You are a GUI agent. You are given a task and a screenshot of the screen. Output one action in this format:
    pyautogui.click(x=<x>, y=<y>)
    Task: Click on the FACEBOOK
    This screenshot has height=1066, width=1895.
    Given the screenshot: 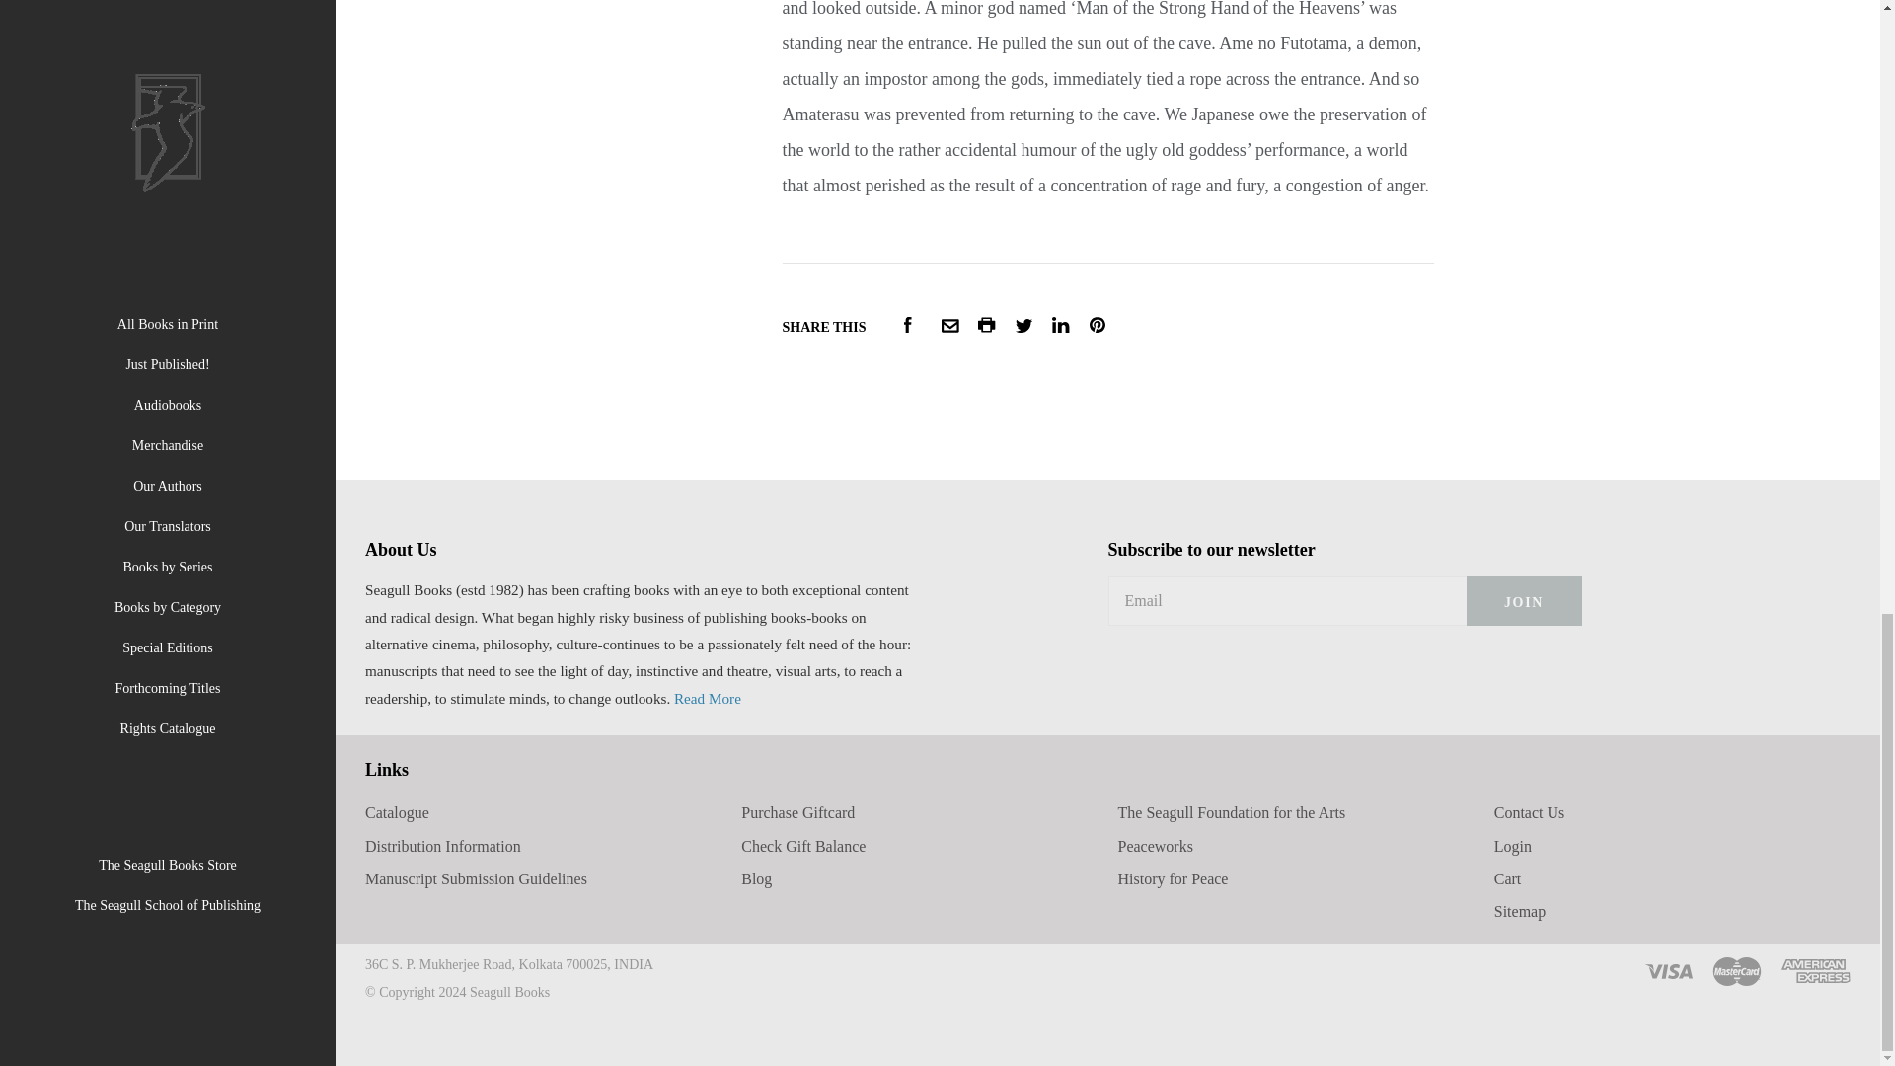 What is the action you would take?
    pyautogui.click(x=907, y=324)
    